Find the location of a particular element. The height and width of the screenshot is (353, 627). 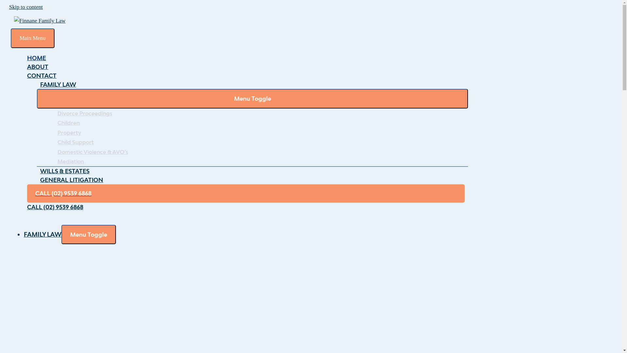

CONTACT is located at coordinates (246, 76).